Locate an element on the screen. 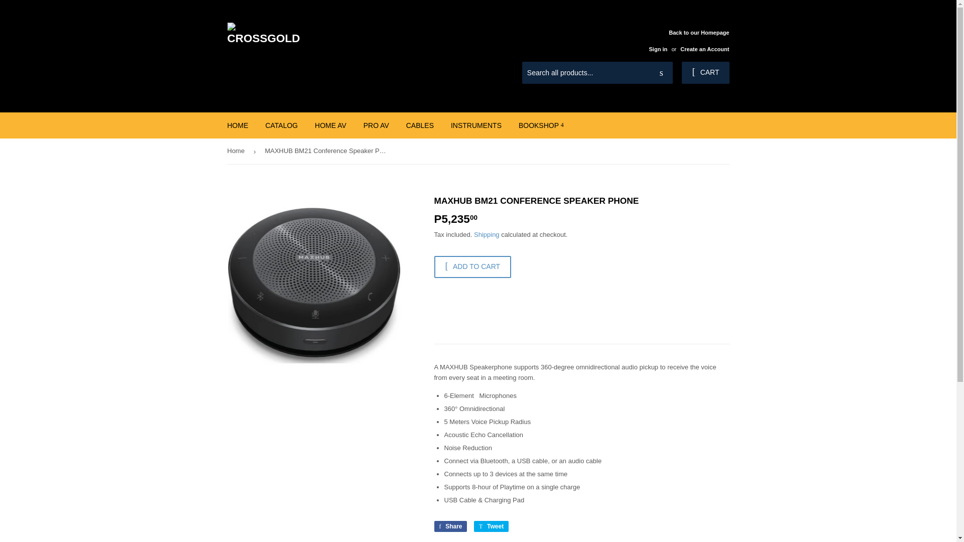 Image resolution: width=964 pixels, height=542 pixels. Share on Facebook is located at coordinates (450, 526).